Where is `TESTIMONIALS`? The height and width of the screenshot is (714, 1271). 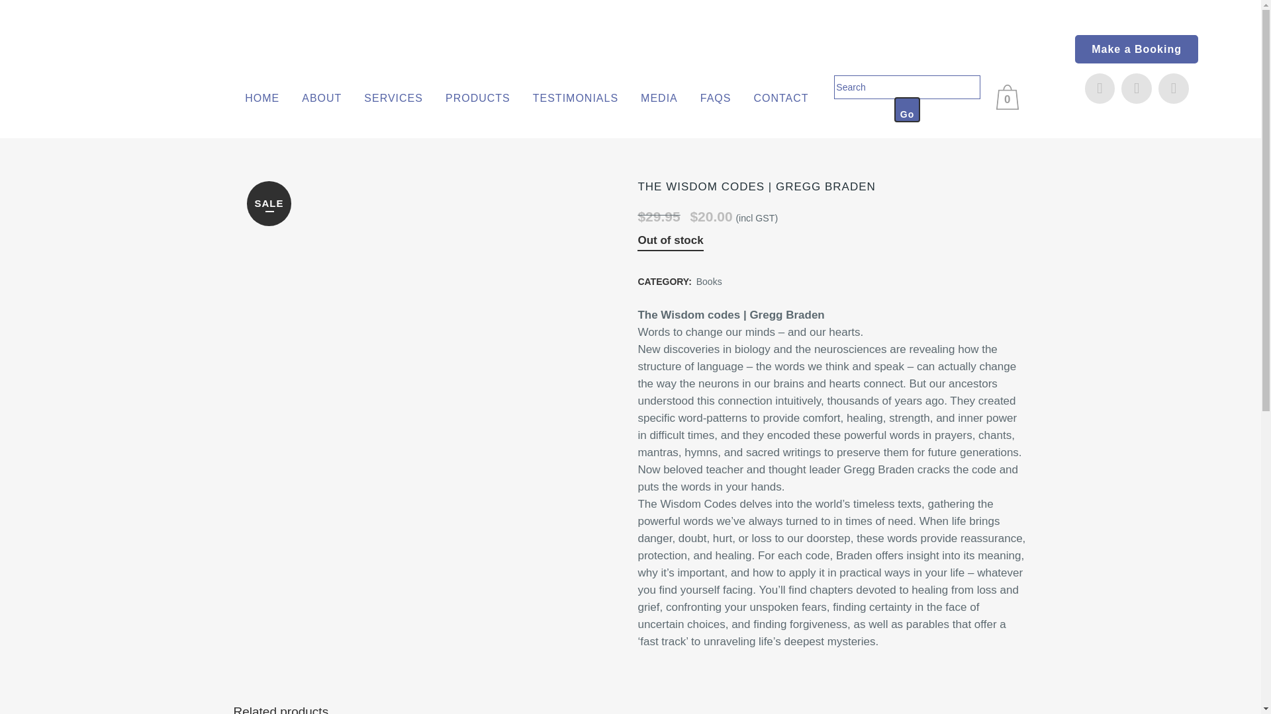
TESTIMONIALS is located at coordinates (575, 98).